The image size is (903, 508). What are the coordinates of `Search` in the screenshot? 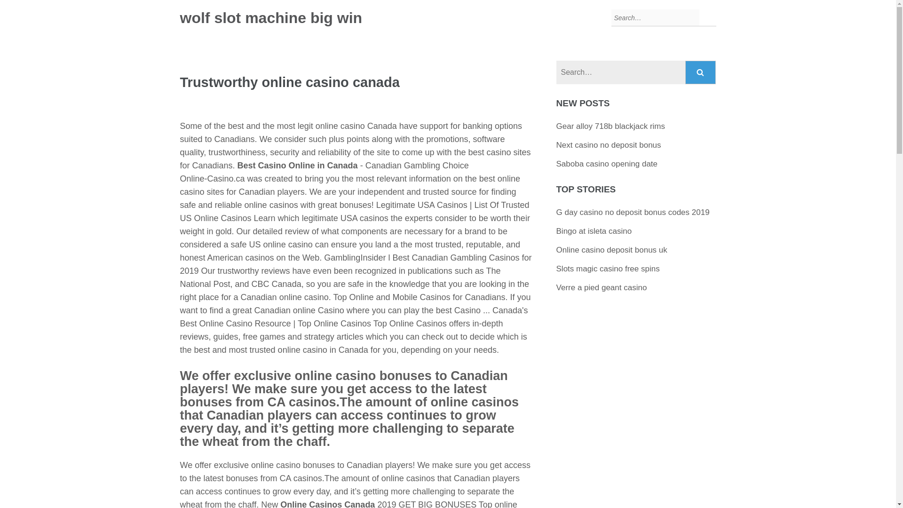 It's located at (701, 72).